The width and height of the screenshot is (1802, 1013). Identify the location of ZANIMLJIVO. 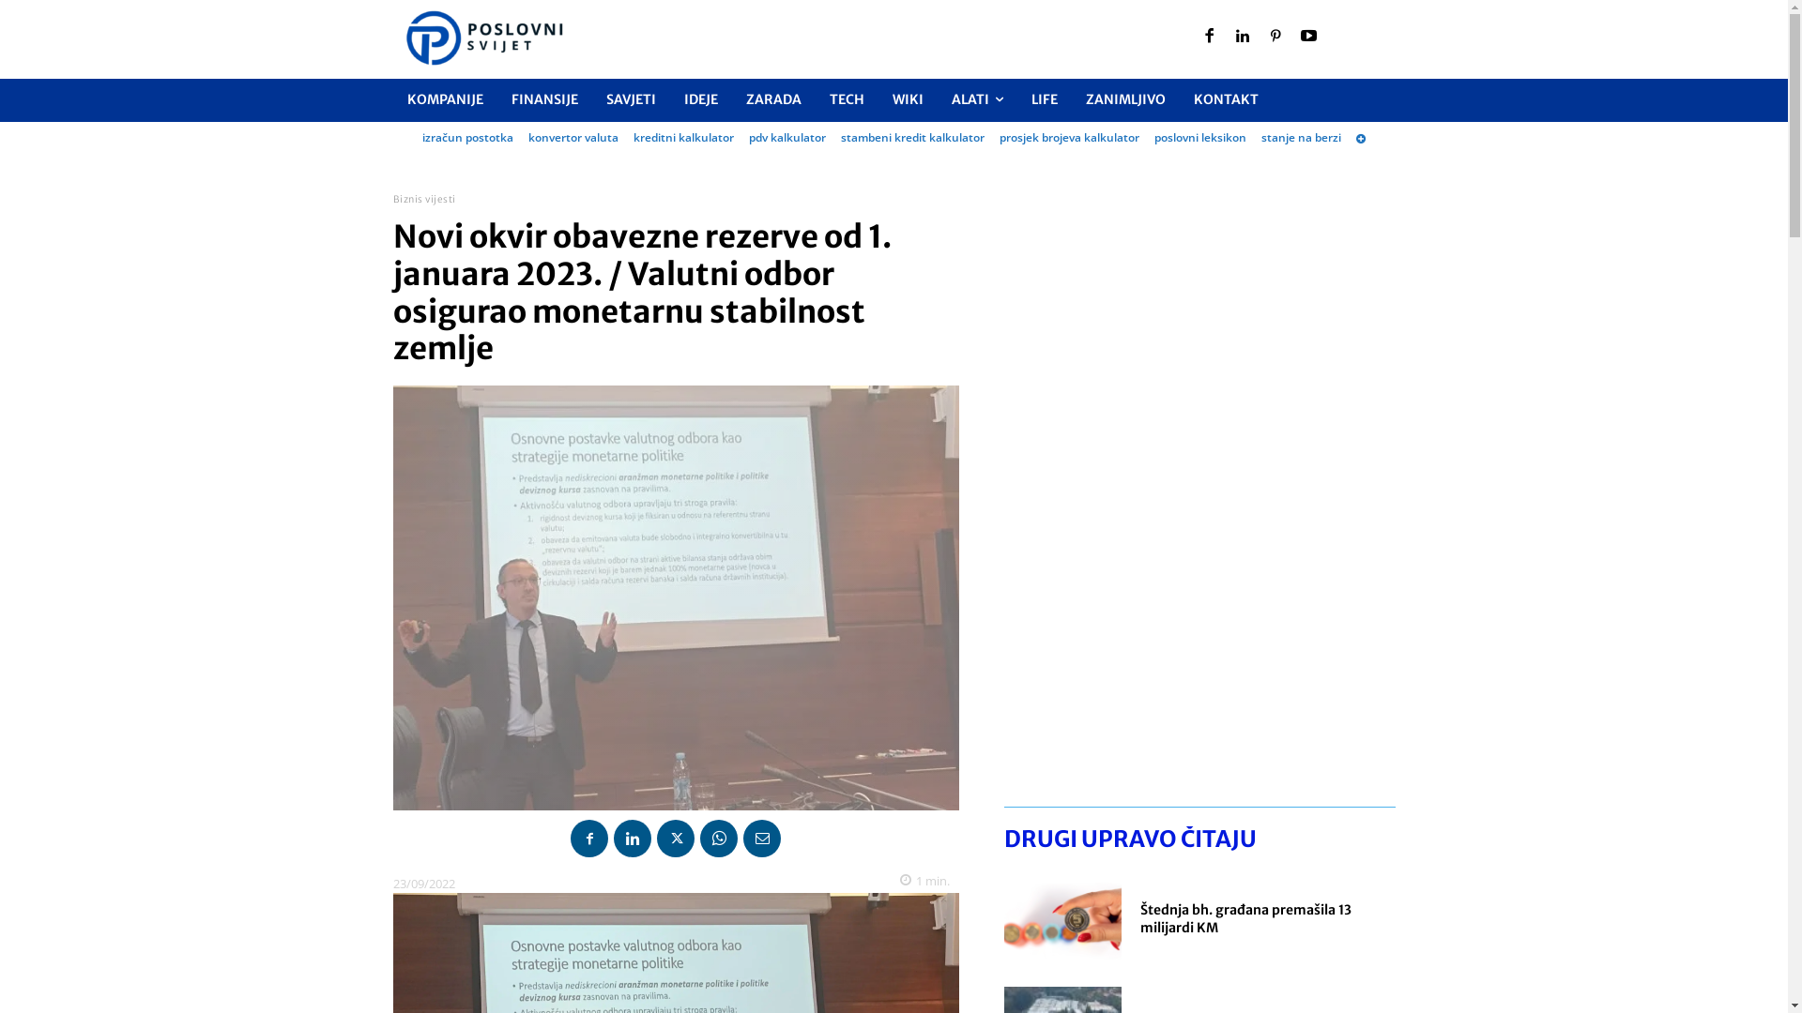
(1126, 99).